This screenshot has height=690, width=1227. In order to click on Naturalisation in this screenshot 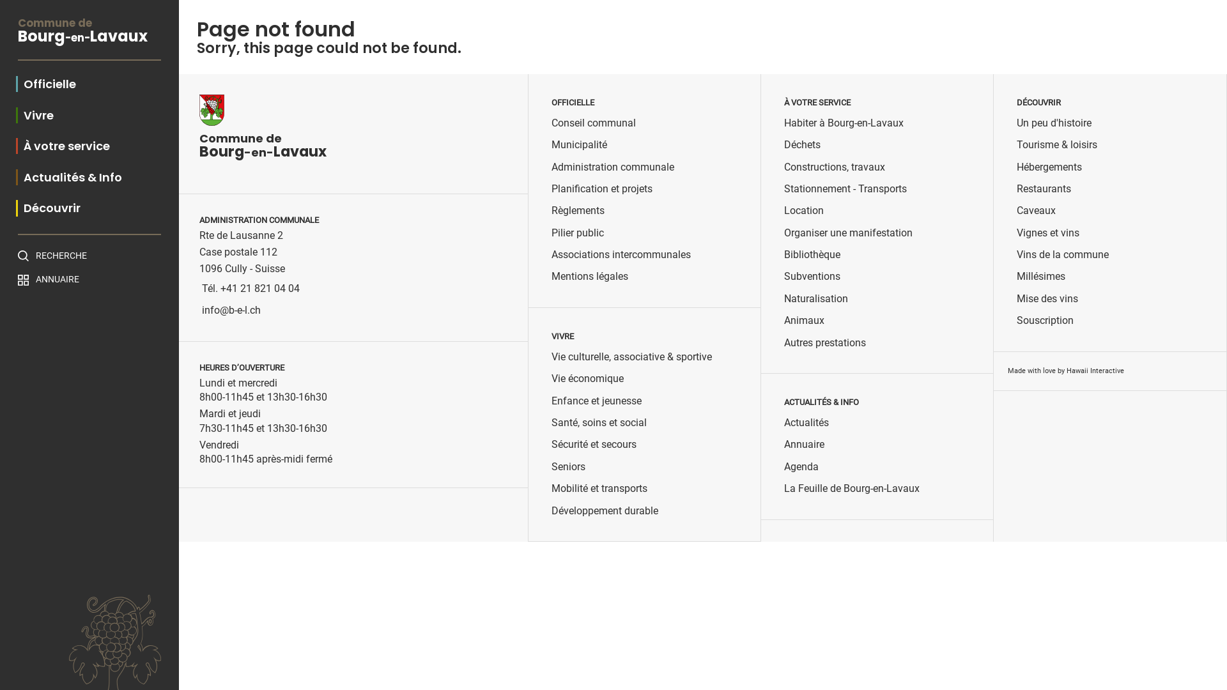, I will do `click(816, 299)`.